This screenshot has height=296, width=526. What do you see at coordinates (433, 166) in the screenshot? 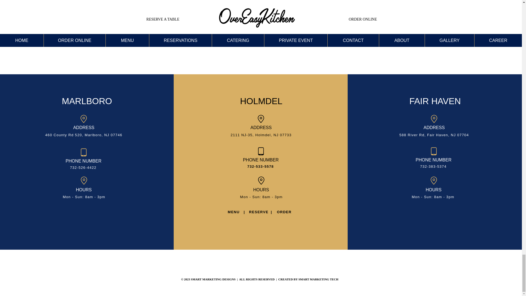
I see `732-383-5374` at bounding box center [433, 166].